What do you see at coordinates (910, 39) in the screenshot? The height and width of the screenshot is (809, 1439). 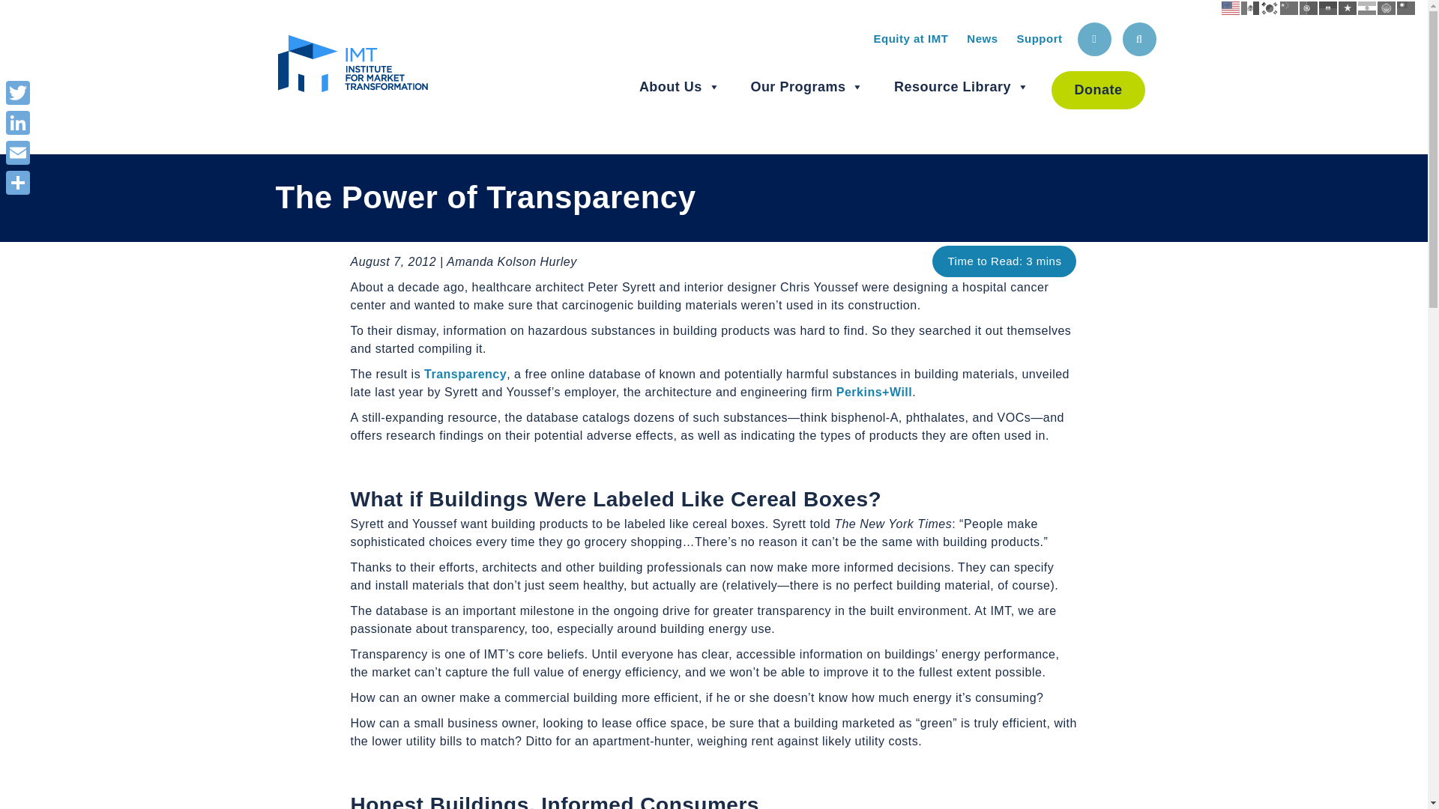 I see `Equity at IMT` at bounding box center [910, 39].